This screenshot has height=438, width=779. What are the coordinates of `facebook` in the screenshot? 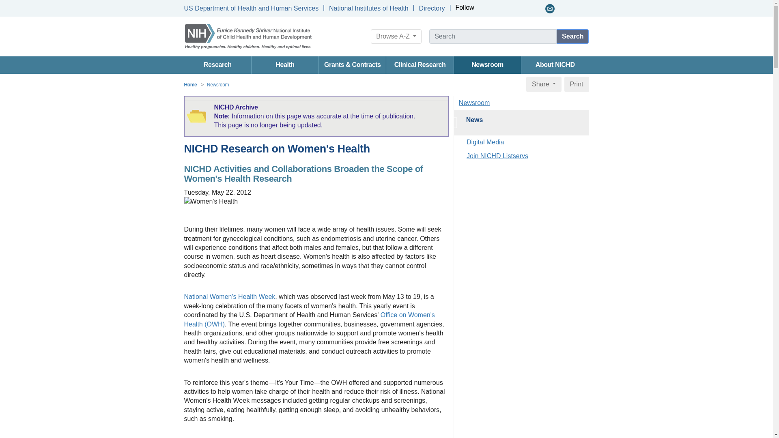 It's located at (484, 9).